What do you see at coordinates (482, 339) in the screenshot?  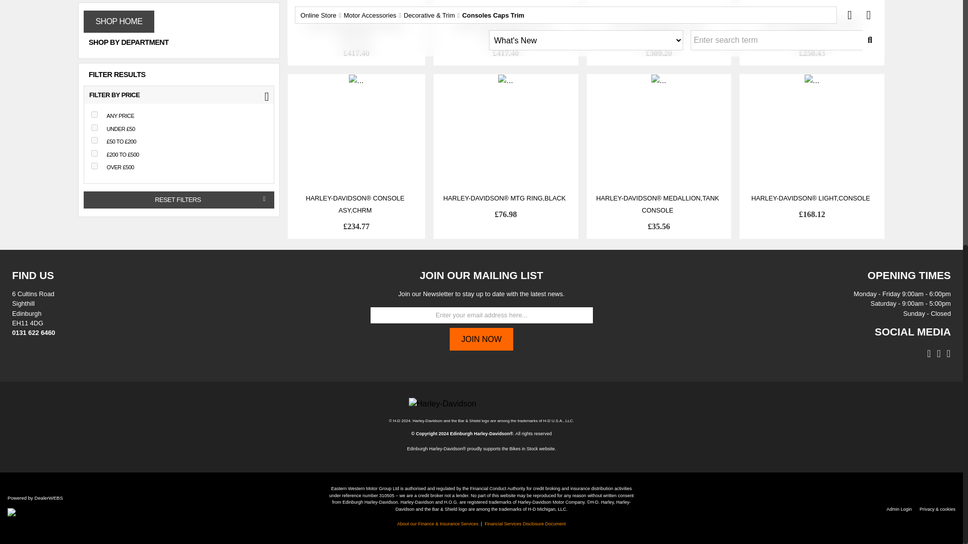 I see `Join now` at bounding box center [482, 339].